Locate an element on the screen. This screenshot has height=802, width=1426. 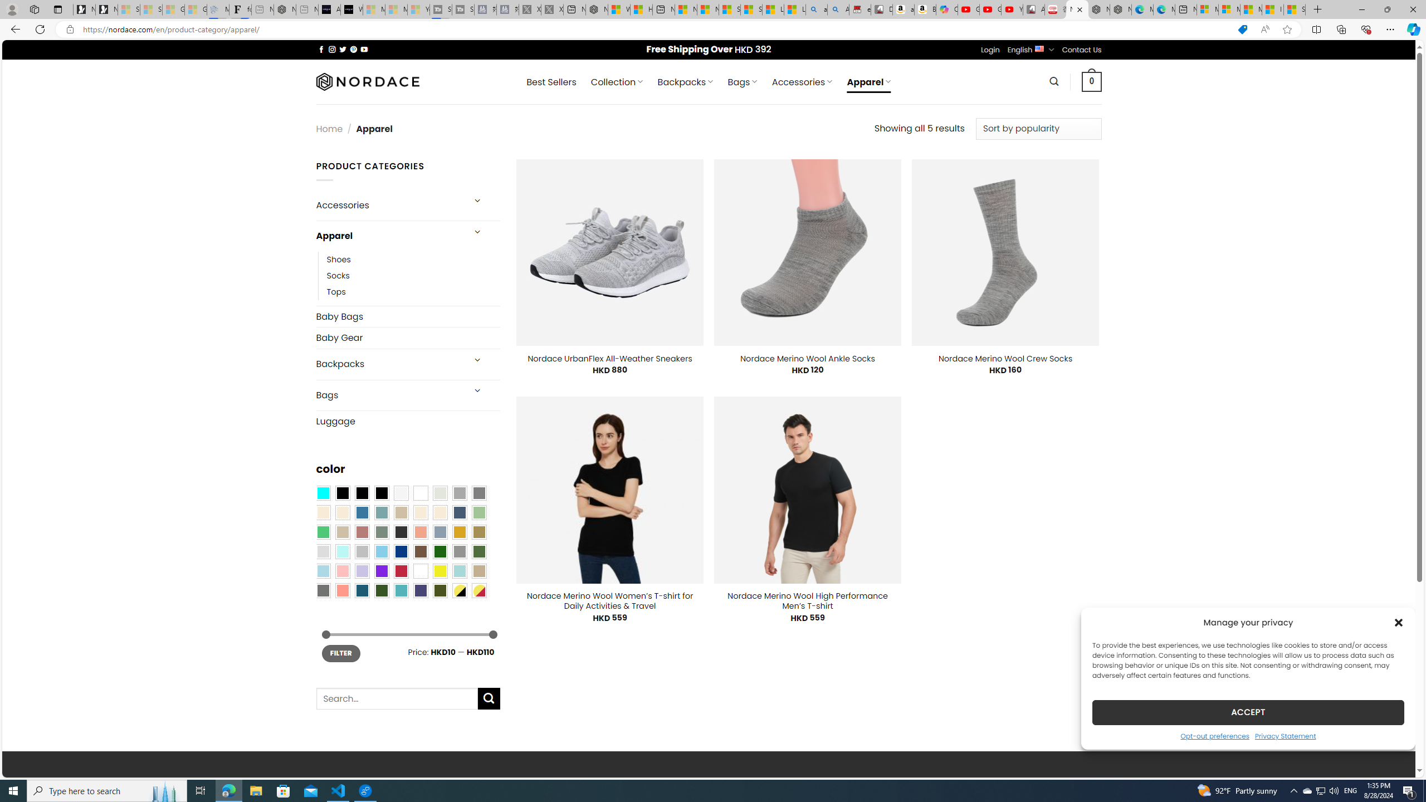
Ash Gray is located at coordinates (440, 493).